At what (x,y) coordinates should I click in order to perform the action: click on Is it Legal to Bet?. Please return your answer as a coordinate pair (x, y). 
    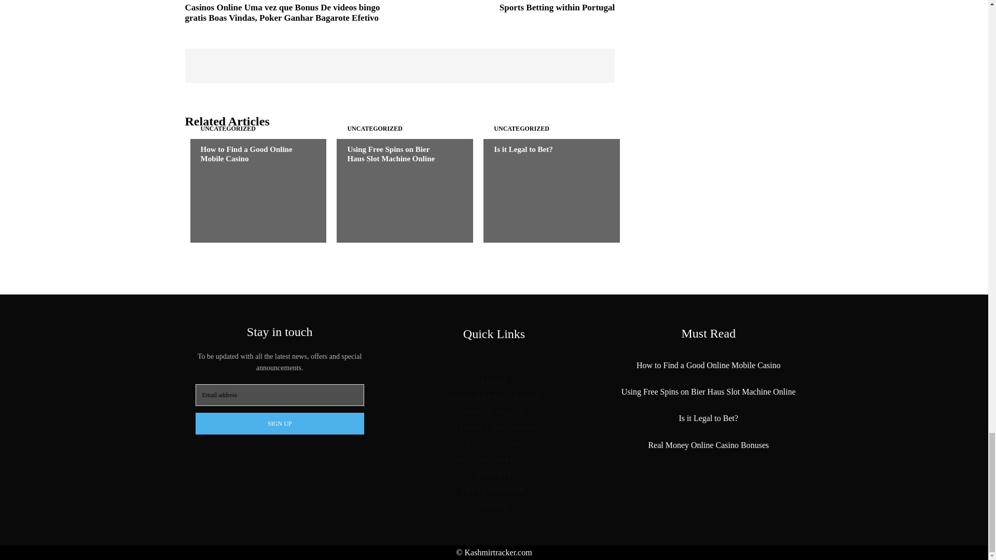
    Looking at the image, I should click on (546, 190).